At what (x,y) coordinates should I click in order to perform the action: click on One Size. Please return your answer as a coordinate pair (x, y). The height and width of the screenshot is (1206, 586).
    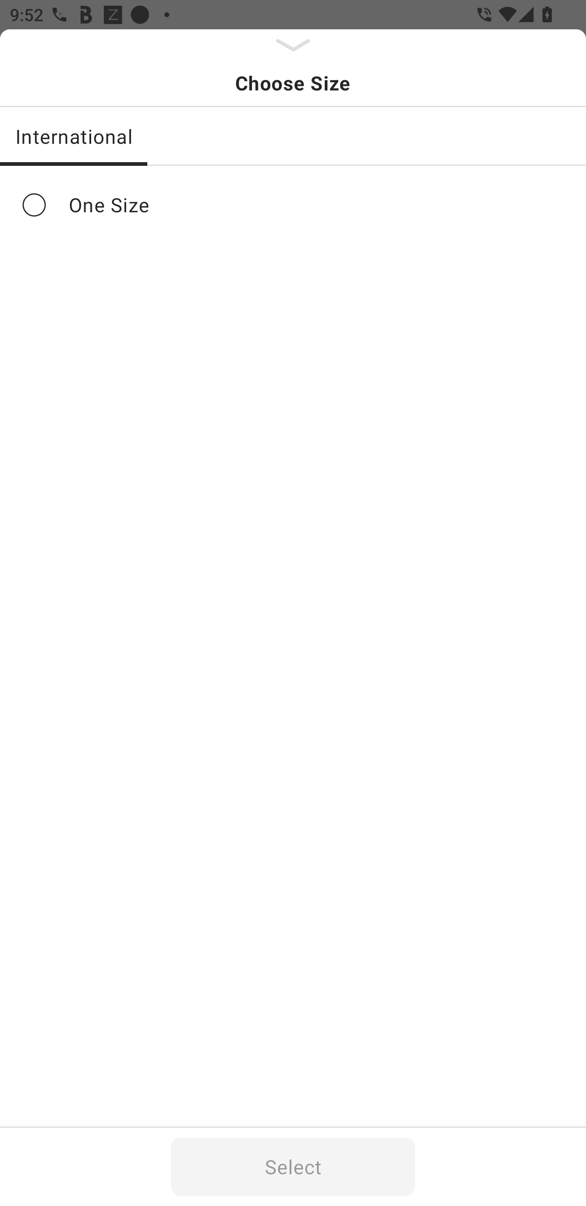
    Looking at the image, I should click on (293, 205).